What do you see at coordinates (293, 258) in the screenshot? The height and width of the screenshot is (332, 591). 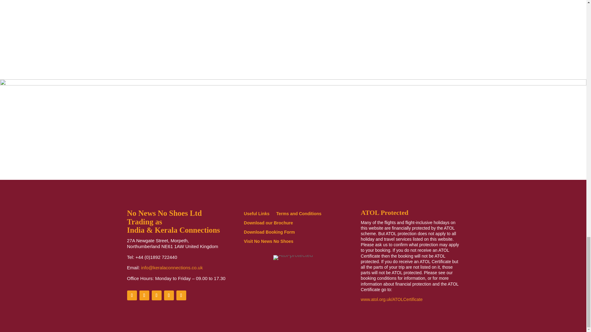 I see `Atol-protected-150x150` at bounding box center [293, 258].